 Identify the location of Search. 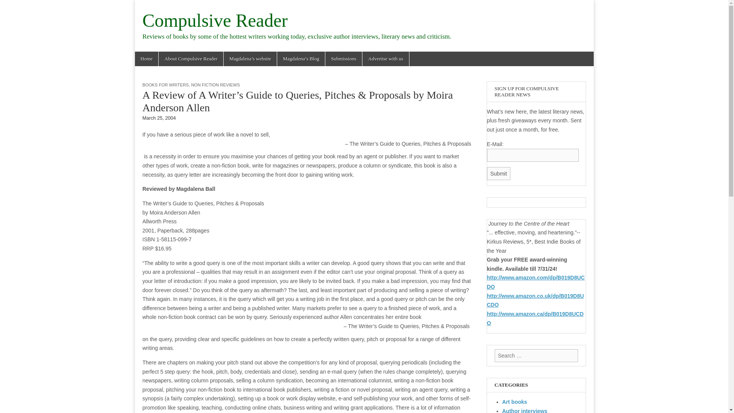
(11, 6).